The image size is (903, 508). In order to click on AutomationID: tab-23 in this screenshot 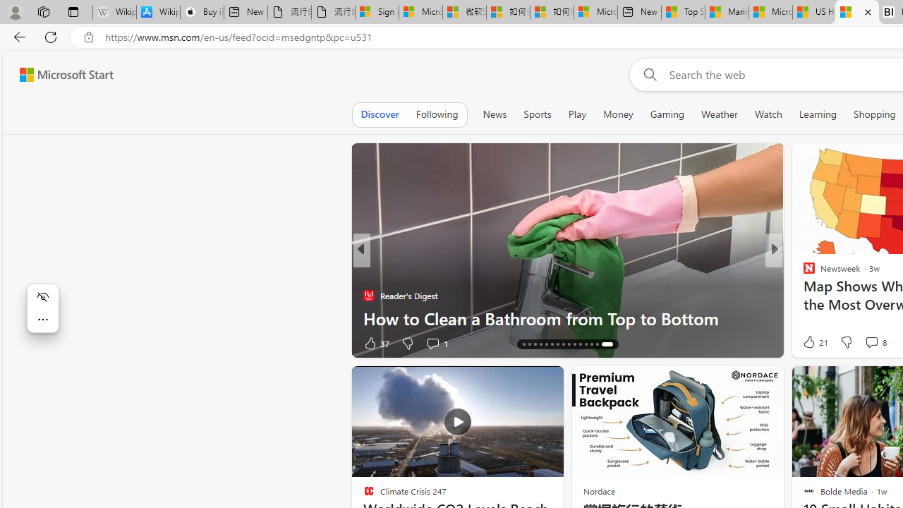, I will do `click(571, 344)`.